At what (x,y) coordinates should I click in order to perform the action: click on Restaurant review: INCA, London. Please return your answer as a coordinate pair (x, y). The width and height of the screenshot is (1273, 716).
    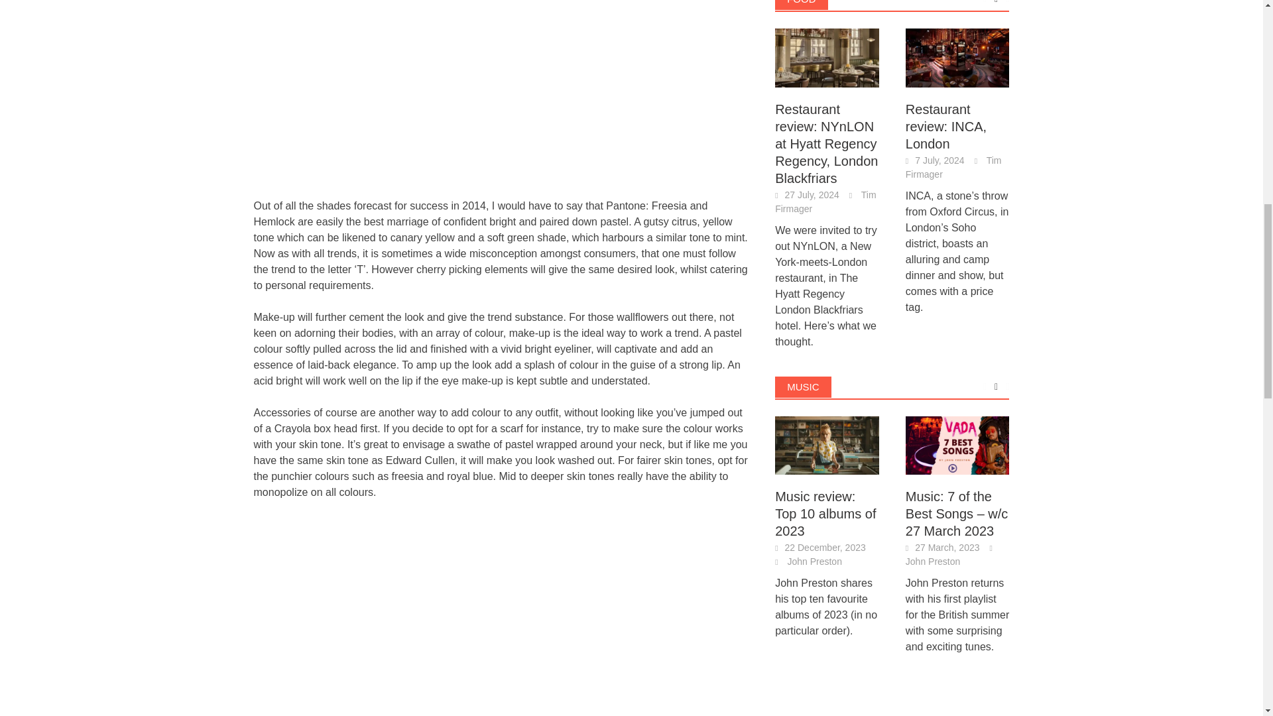
    Looking at the image, I should click on (957, 56).